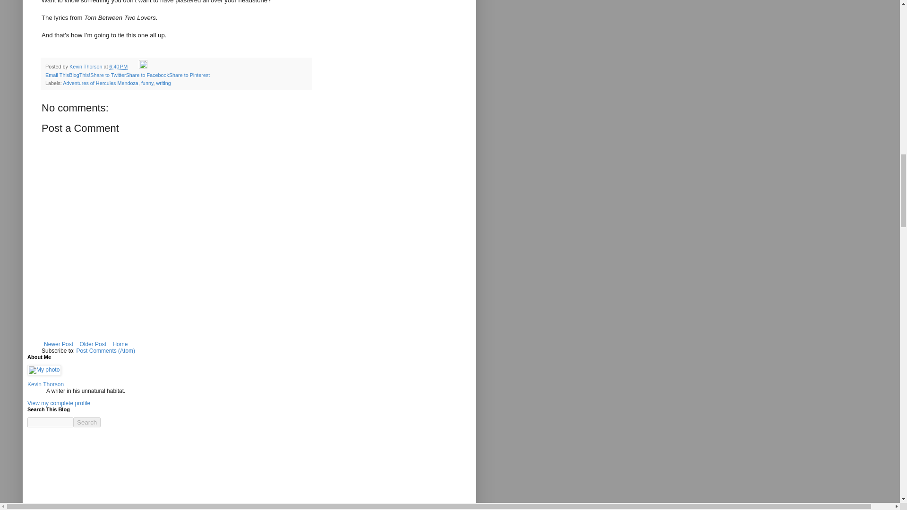 The width and height of the screenshot is (907, 510). I want to click on Older Post, so click(93, 344).